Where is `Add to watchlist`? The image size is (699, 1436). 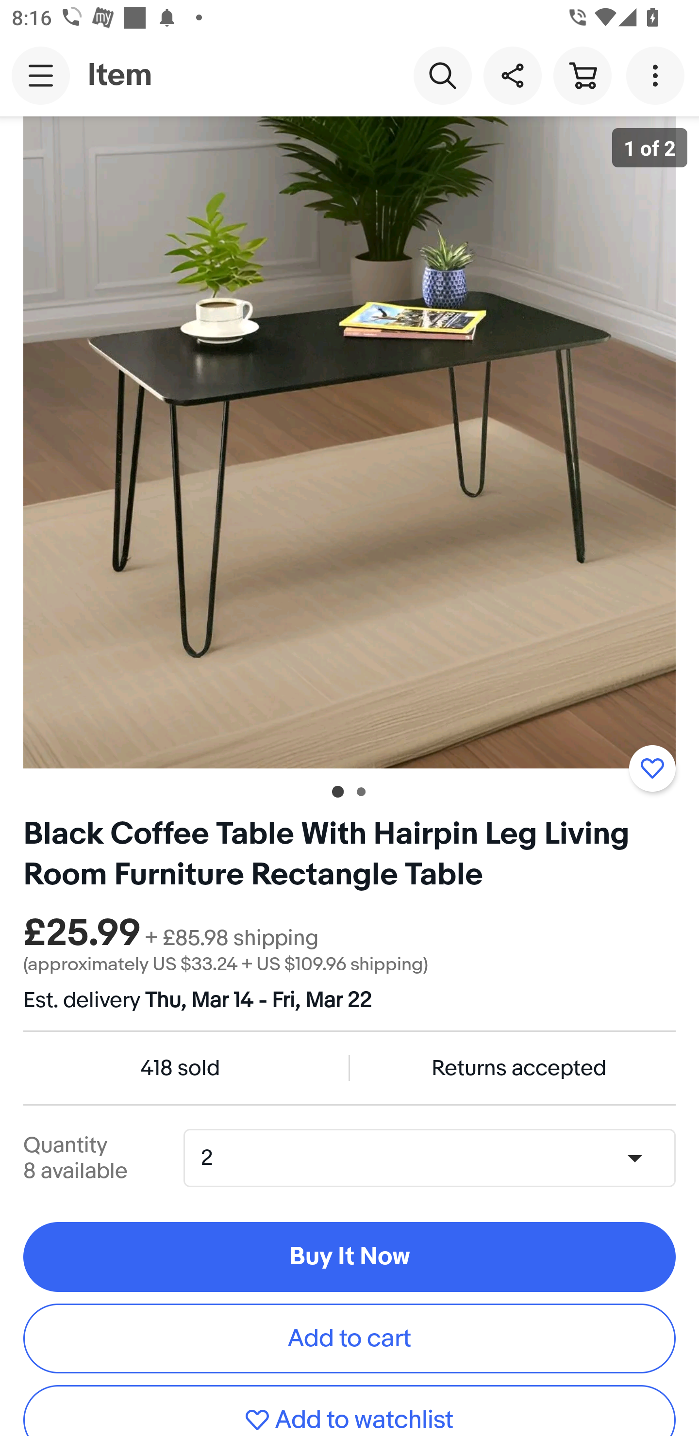
Add to watchlist is located at coordinates (652, 768).